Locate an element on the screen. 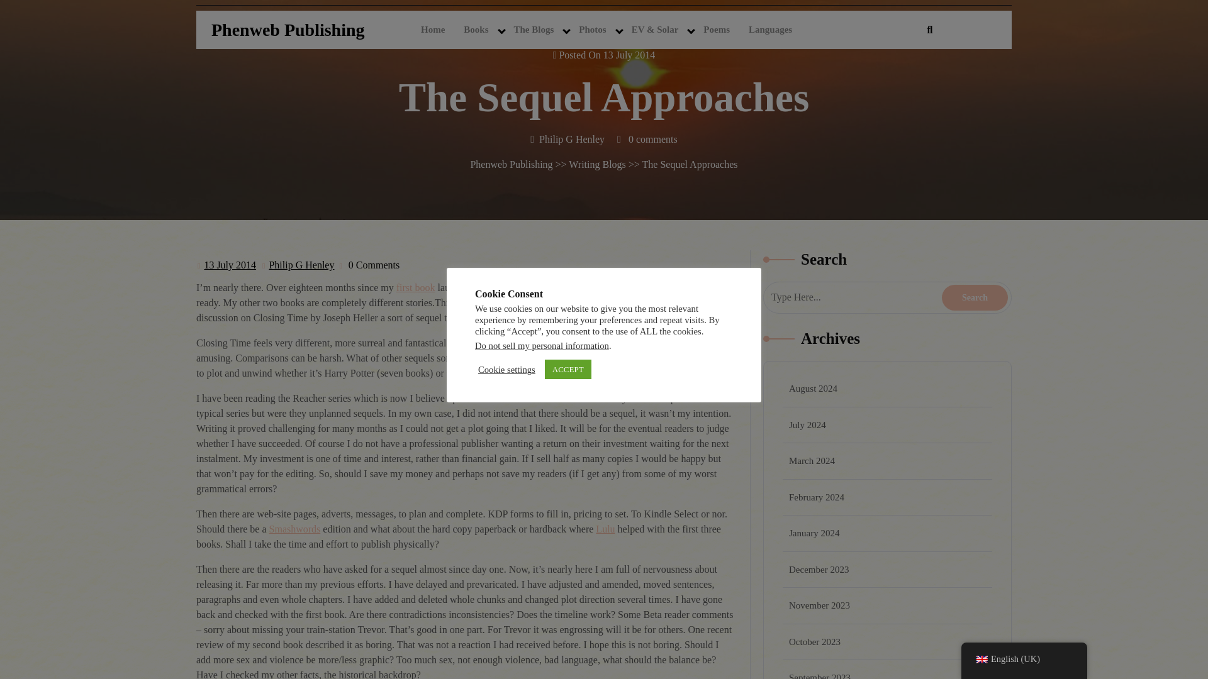 The width and height of the screenshot is (1208, 679). Home is located at coordinates (433, 30).